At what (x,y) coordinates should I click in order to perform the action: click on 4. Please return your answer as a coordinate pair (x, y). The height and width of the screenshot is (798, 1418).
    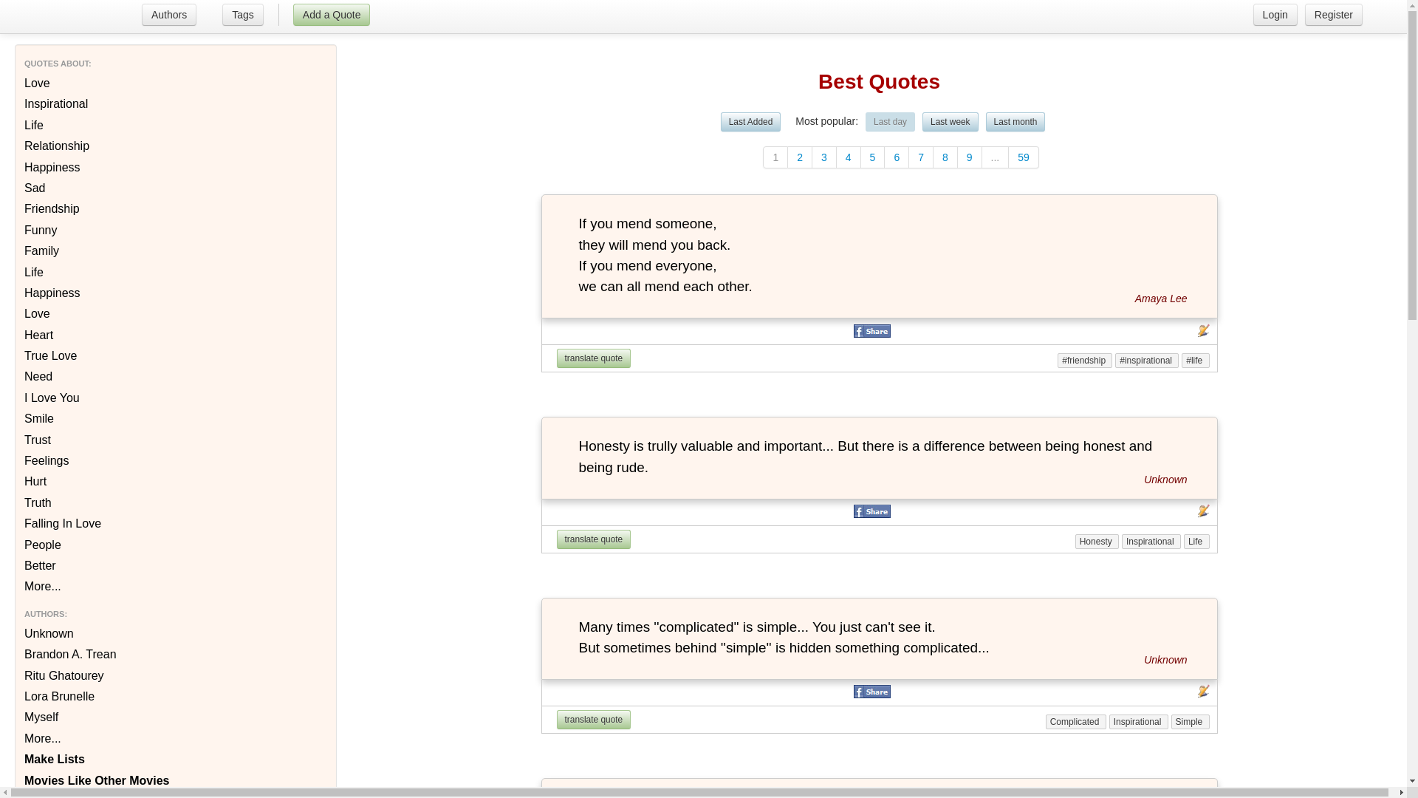
    Looking at the image, I should click on (849, 157).